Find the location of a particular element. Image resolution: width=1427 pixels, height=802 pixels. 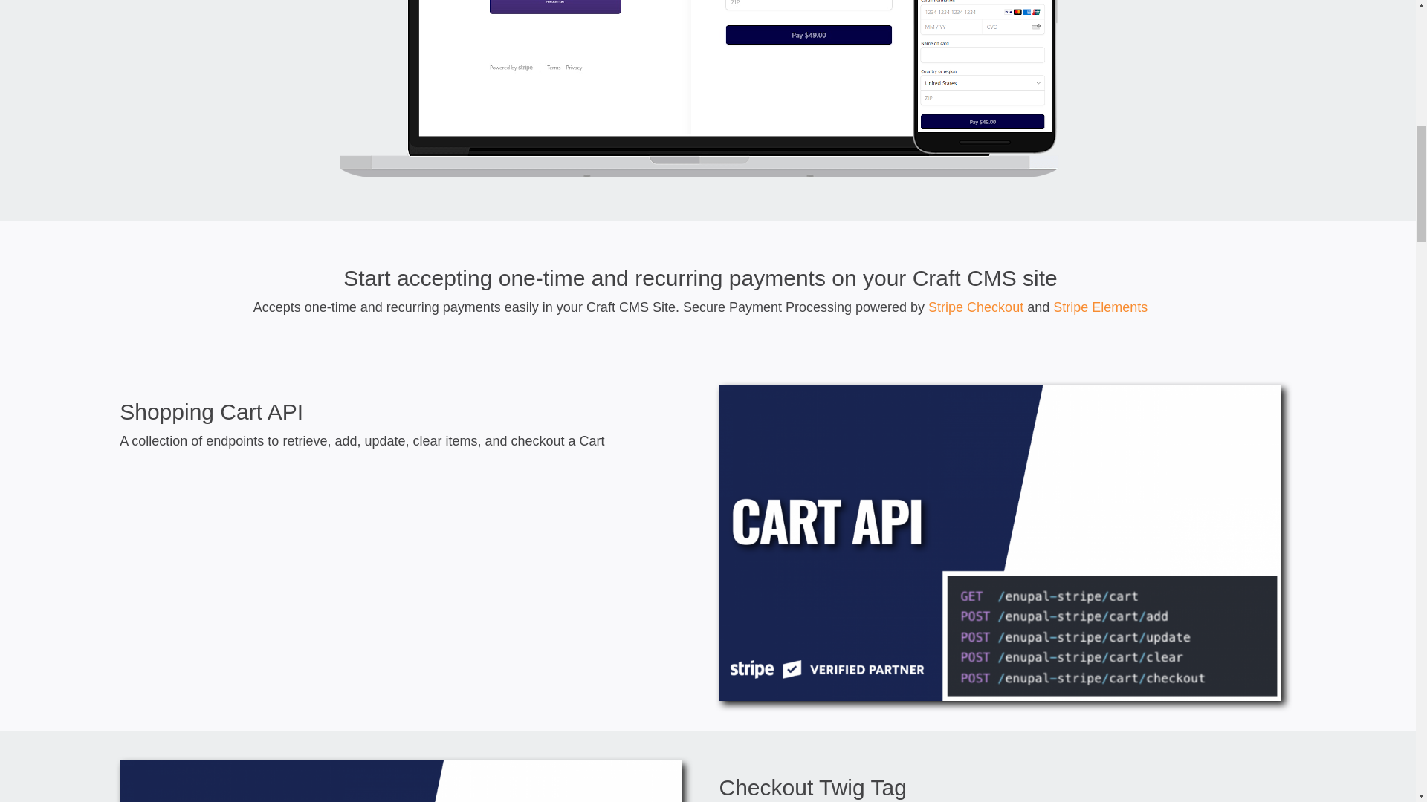

Stripe Checkout is located at coordinates (975, 307).